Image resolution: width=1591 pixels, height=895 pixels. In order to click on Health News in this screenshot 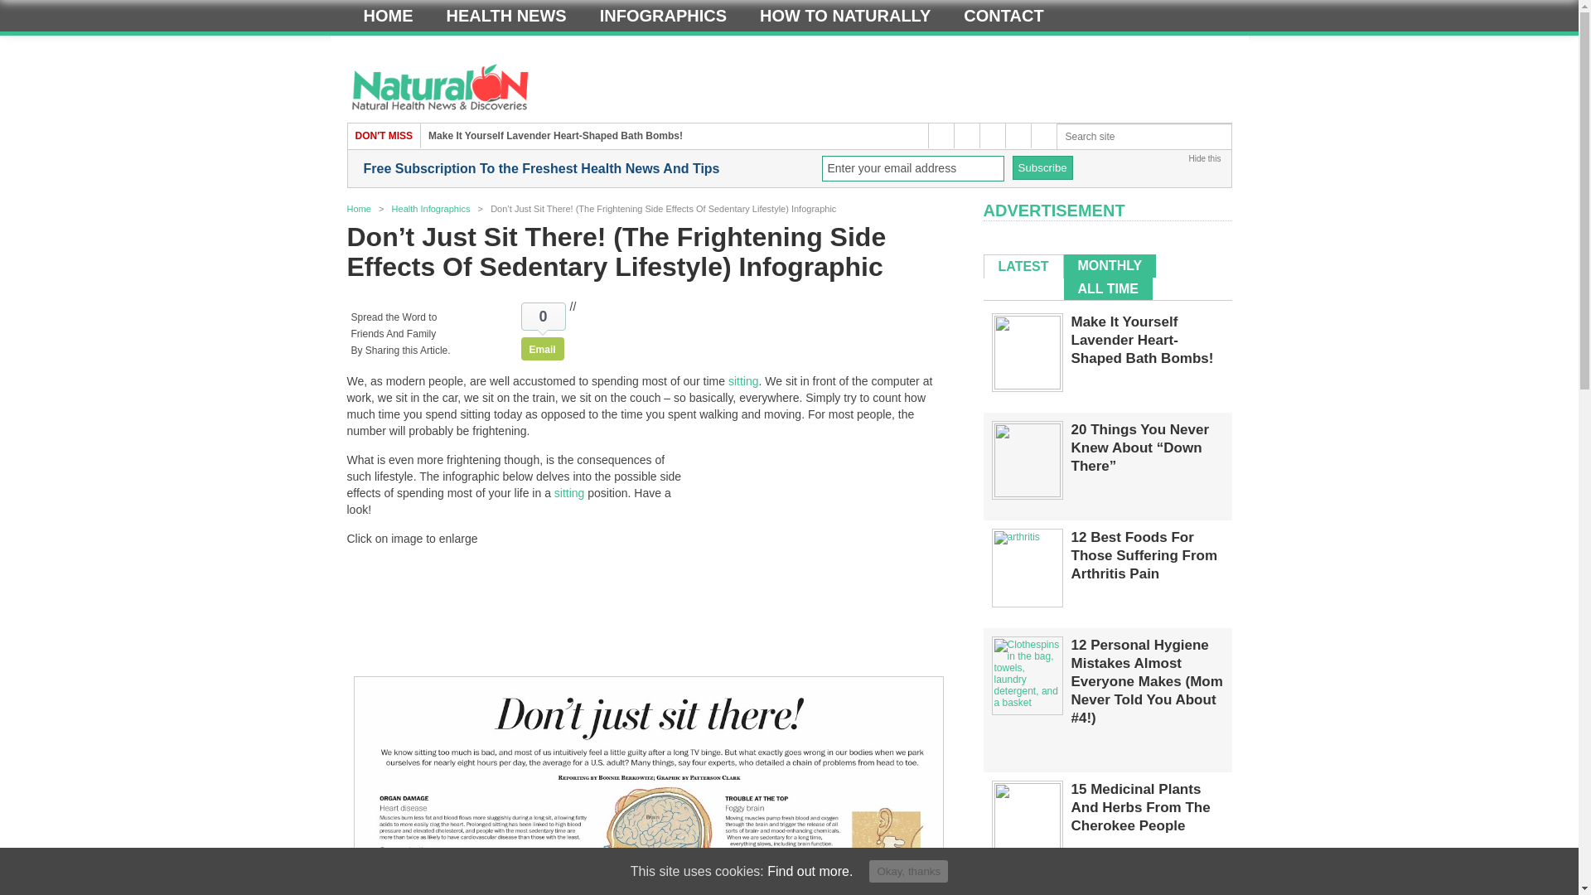, I will do `click(505, 15)`.